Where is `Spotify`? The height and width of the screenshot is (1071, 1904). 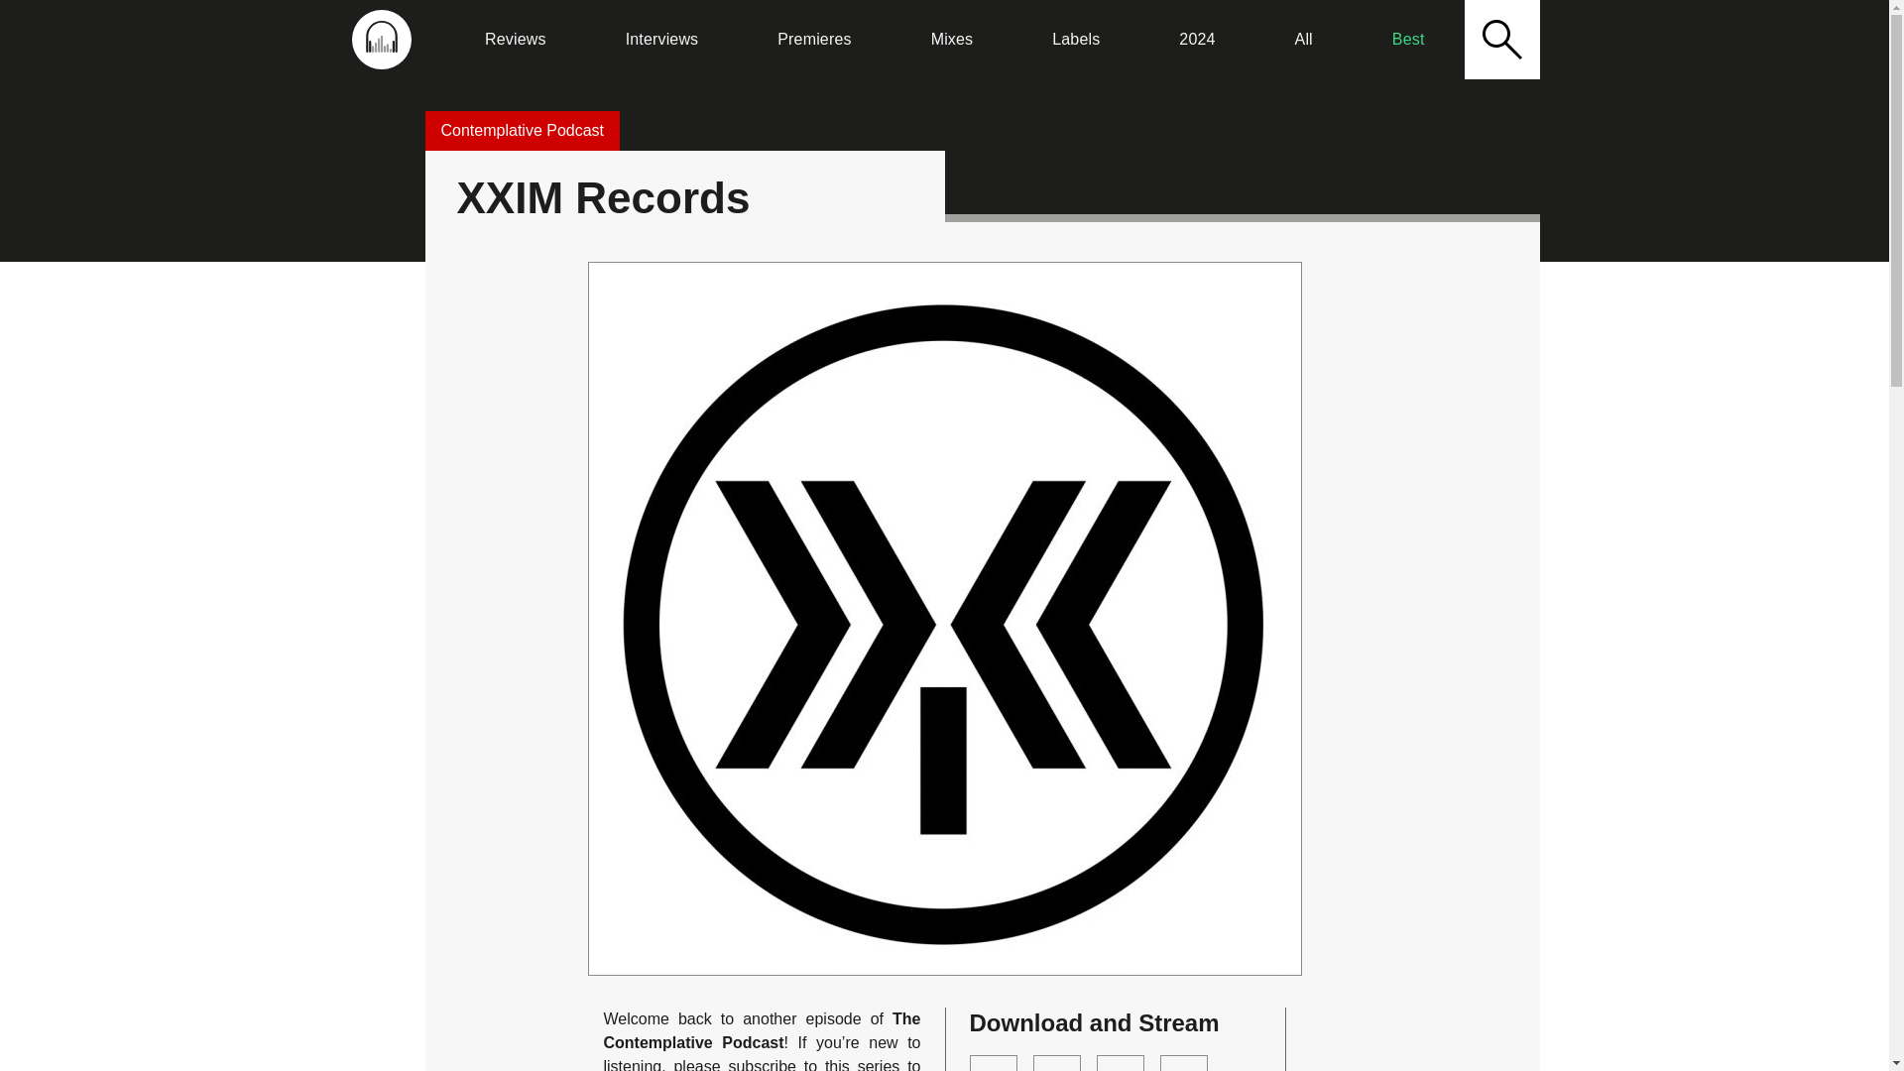
Spotify is located at coordinates (1057, 1063).